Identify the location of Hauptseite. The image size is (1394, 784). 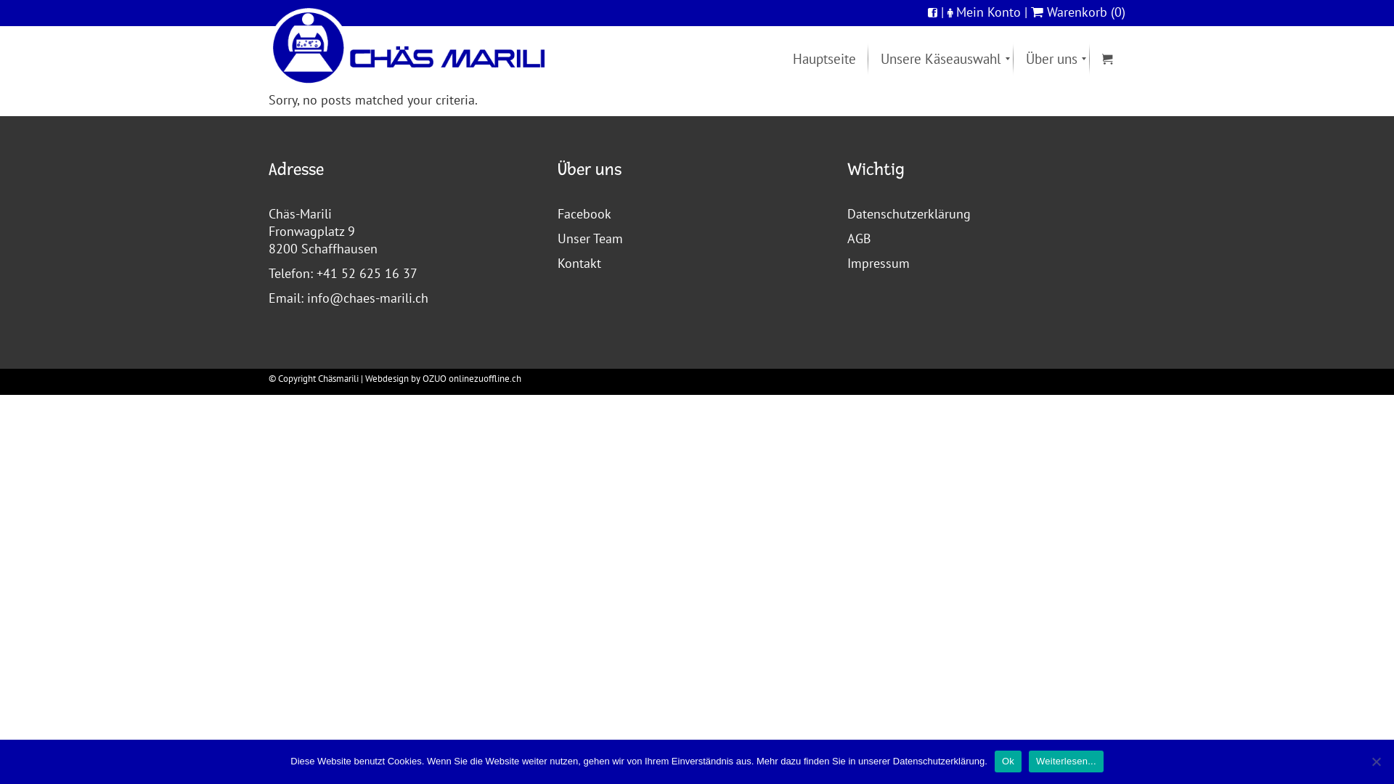
(825, 59).